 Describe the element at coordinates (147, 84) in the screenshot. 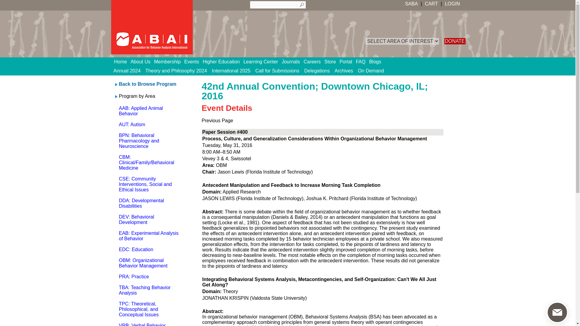

I see `Back to search` at that location.